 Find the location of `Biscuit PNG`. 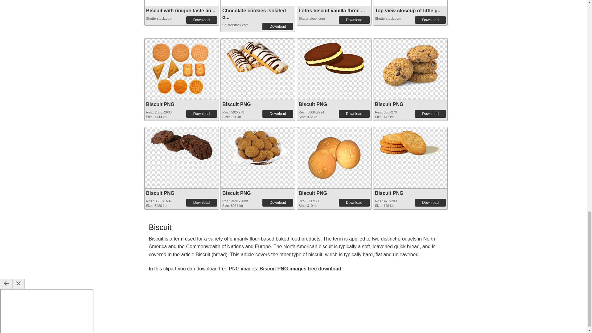

Biscuit PNG is located at coordinates (334, 57).